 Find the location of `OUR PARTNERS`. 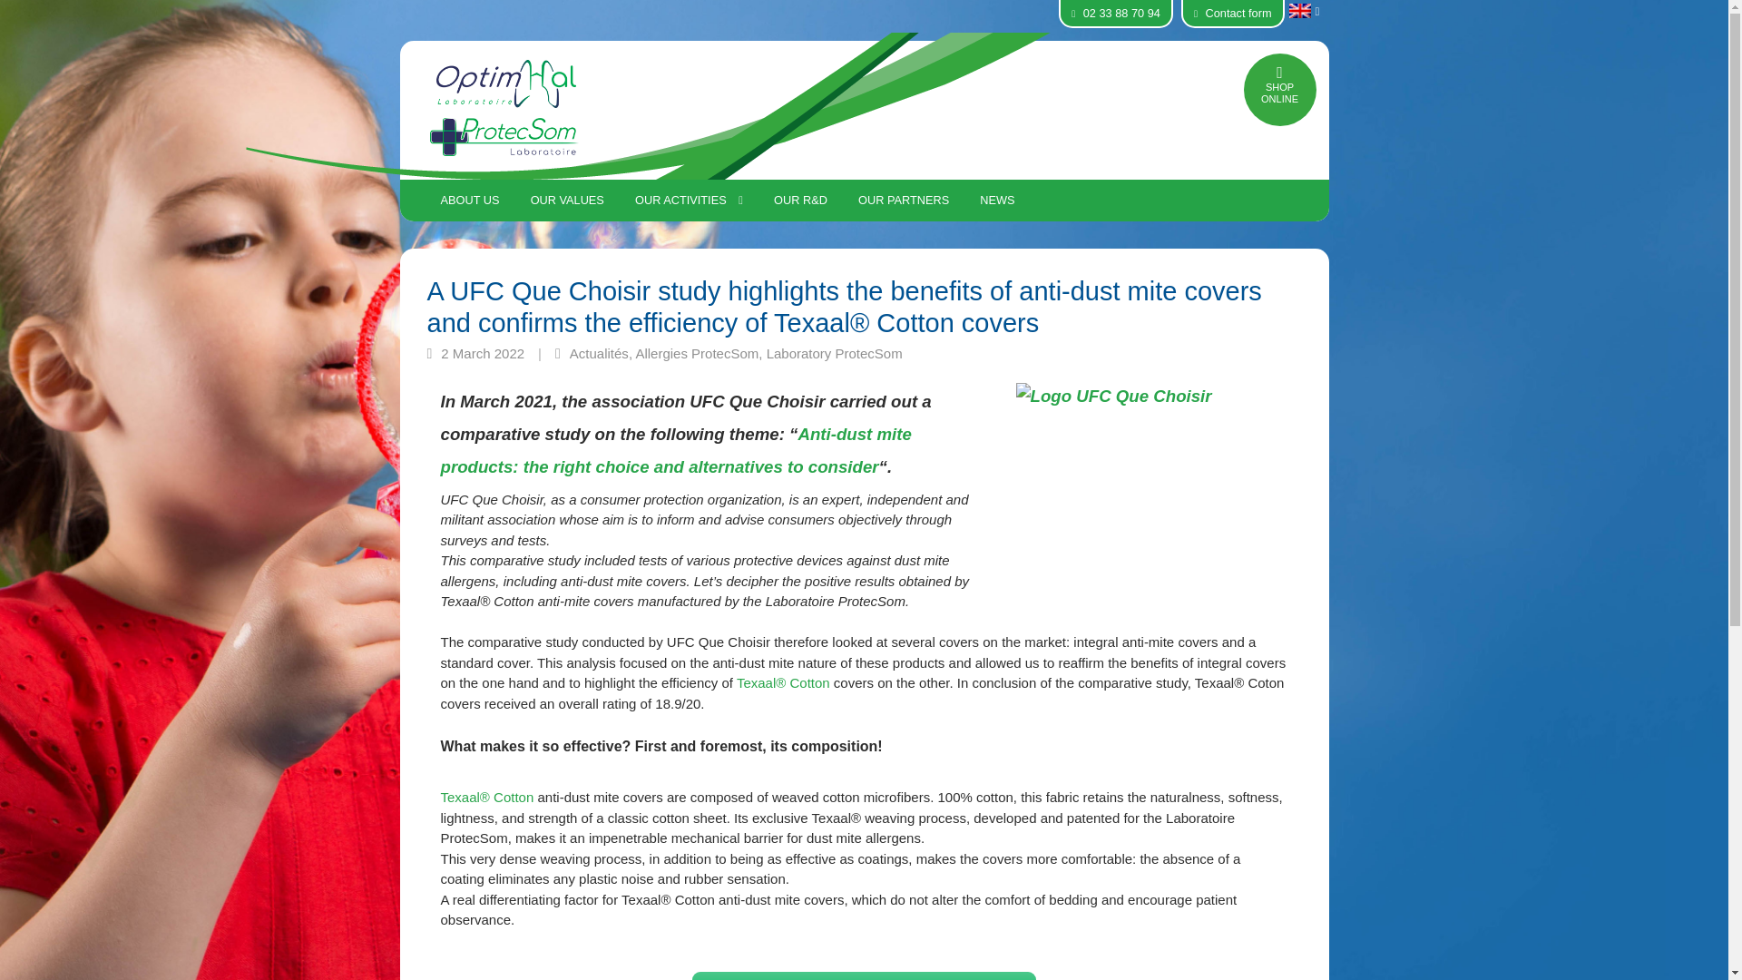

OUR PARTNERS is located at coordinates (904, 200).